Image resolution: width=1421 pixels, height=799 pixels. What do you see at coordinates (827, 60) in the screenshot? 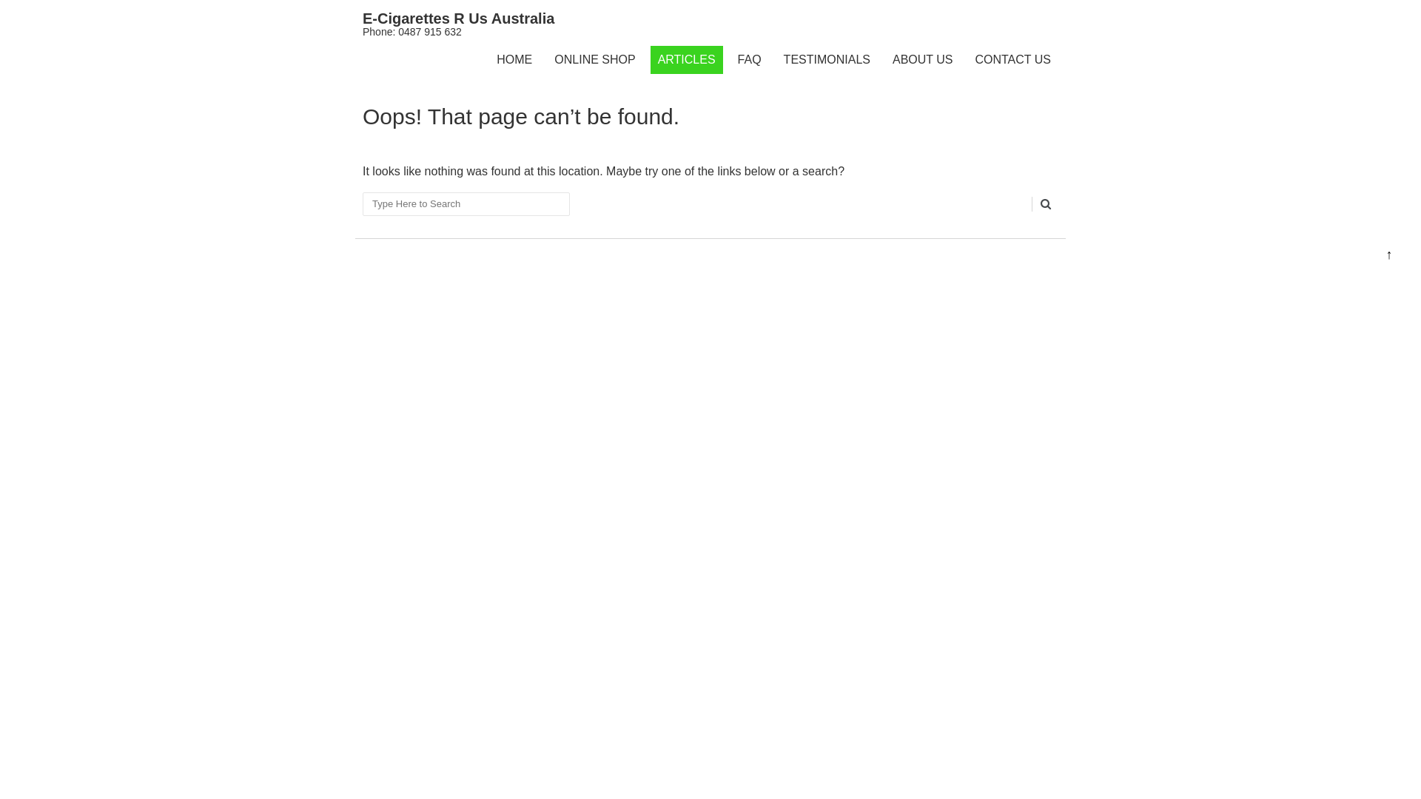
I see `TESTIMONIALS` at bounding box center [827, 60].